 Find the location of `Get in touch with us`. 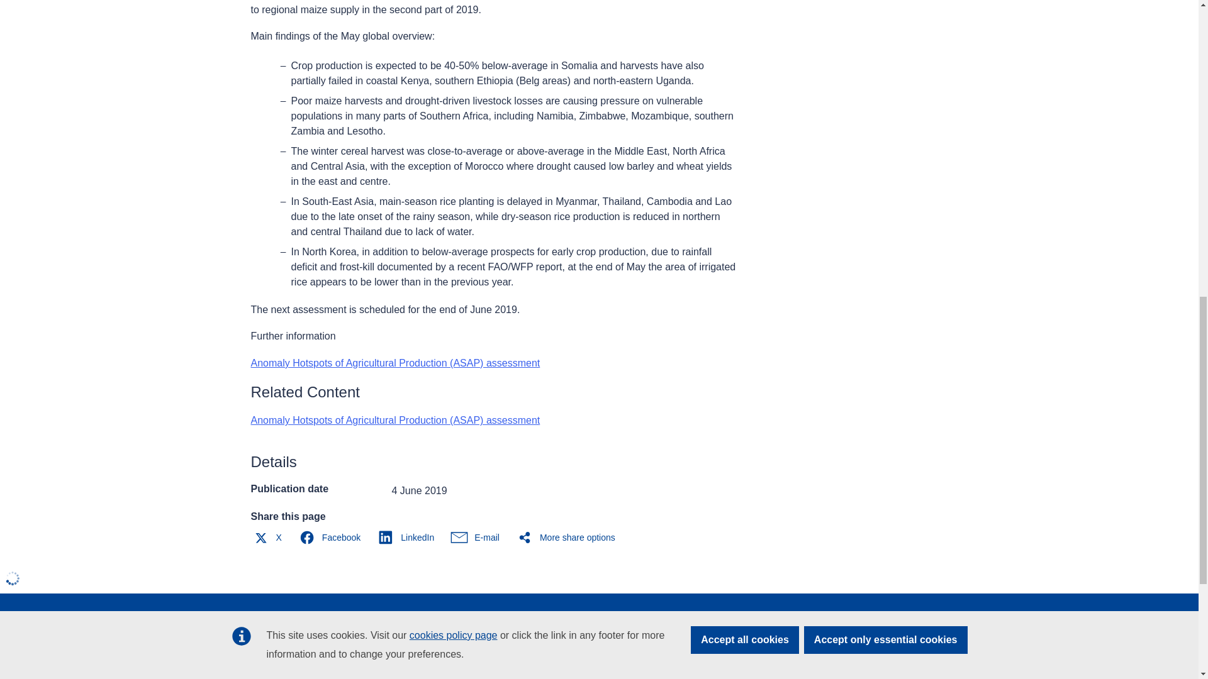

Get in touch with us is located at coordinates (534, 651).